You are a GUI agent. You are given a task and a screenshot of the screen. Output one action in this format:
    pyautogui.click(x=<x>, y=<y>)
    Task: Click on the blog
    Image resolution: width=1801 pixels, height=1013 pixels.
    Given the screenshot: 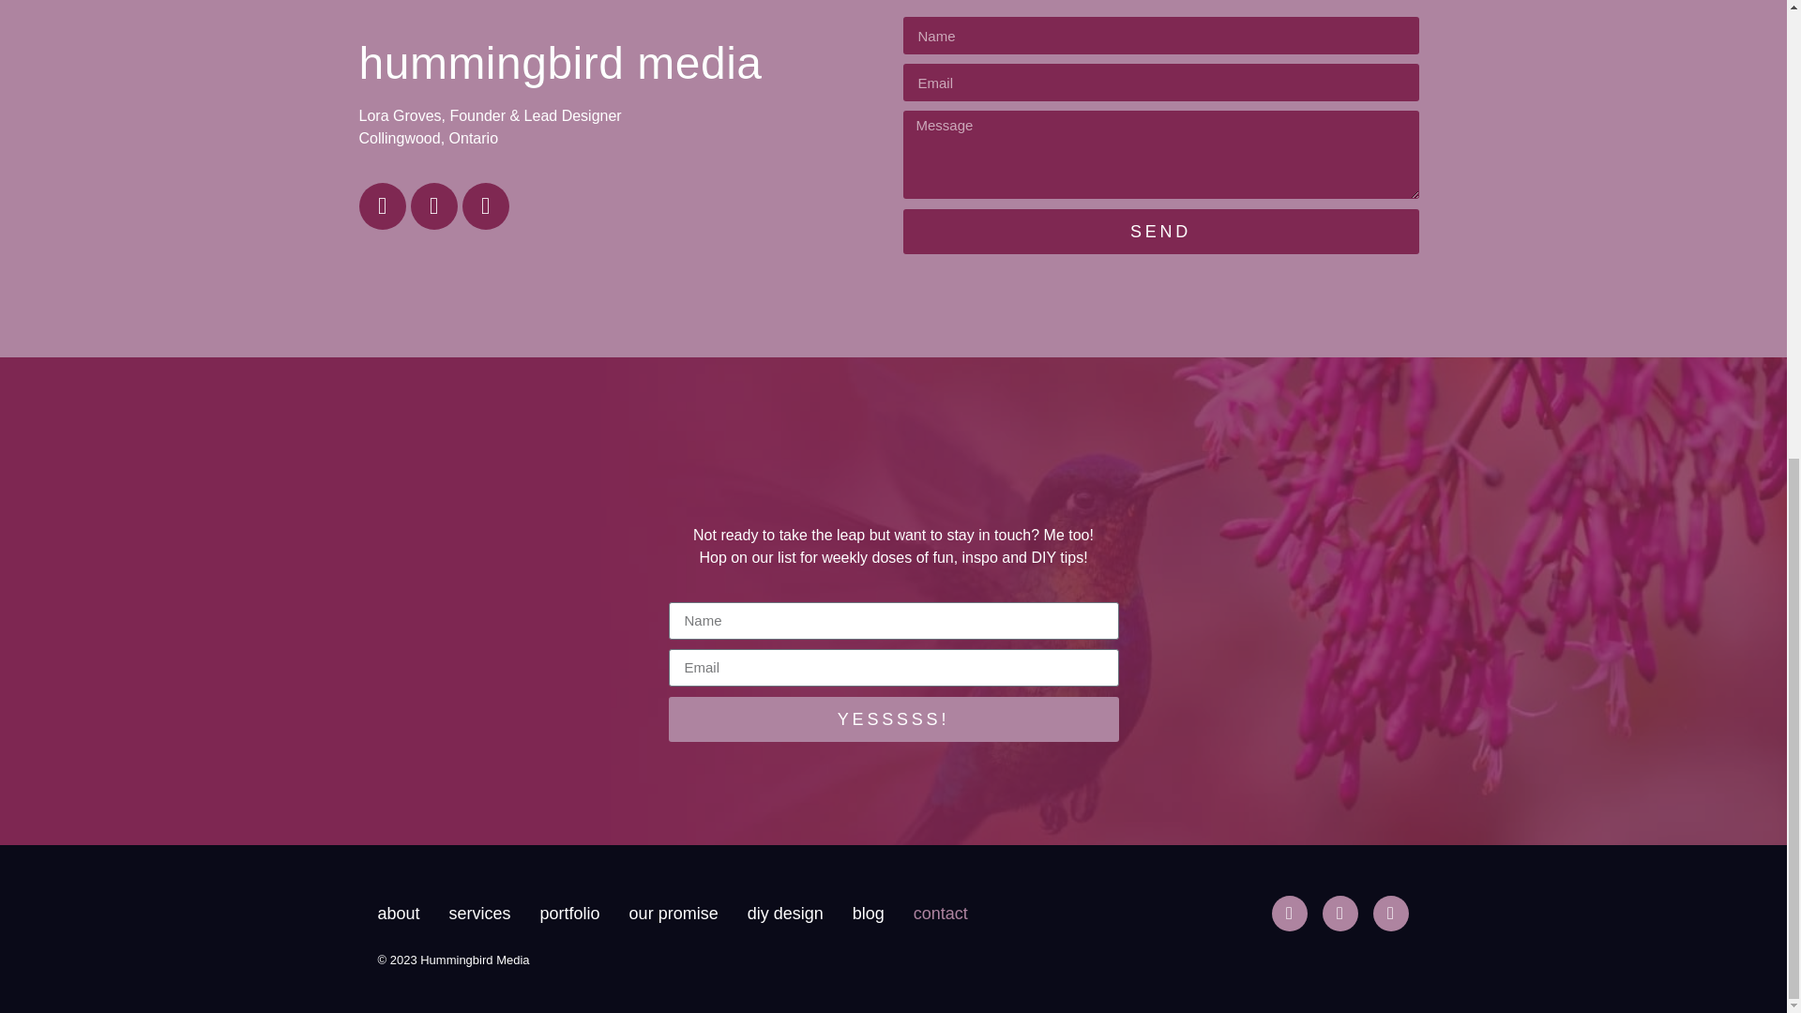 What is the action you would take?
    pyautogui.click(x=868, y=914)
    